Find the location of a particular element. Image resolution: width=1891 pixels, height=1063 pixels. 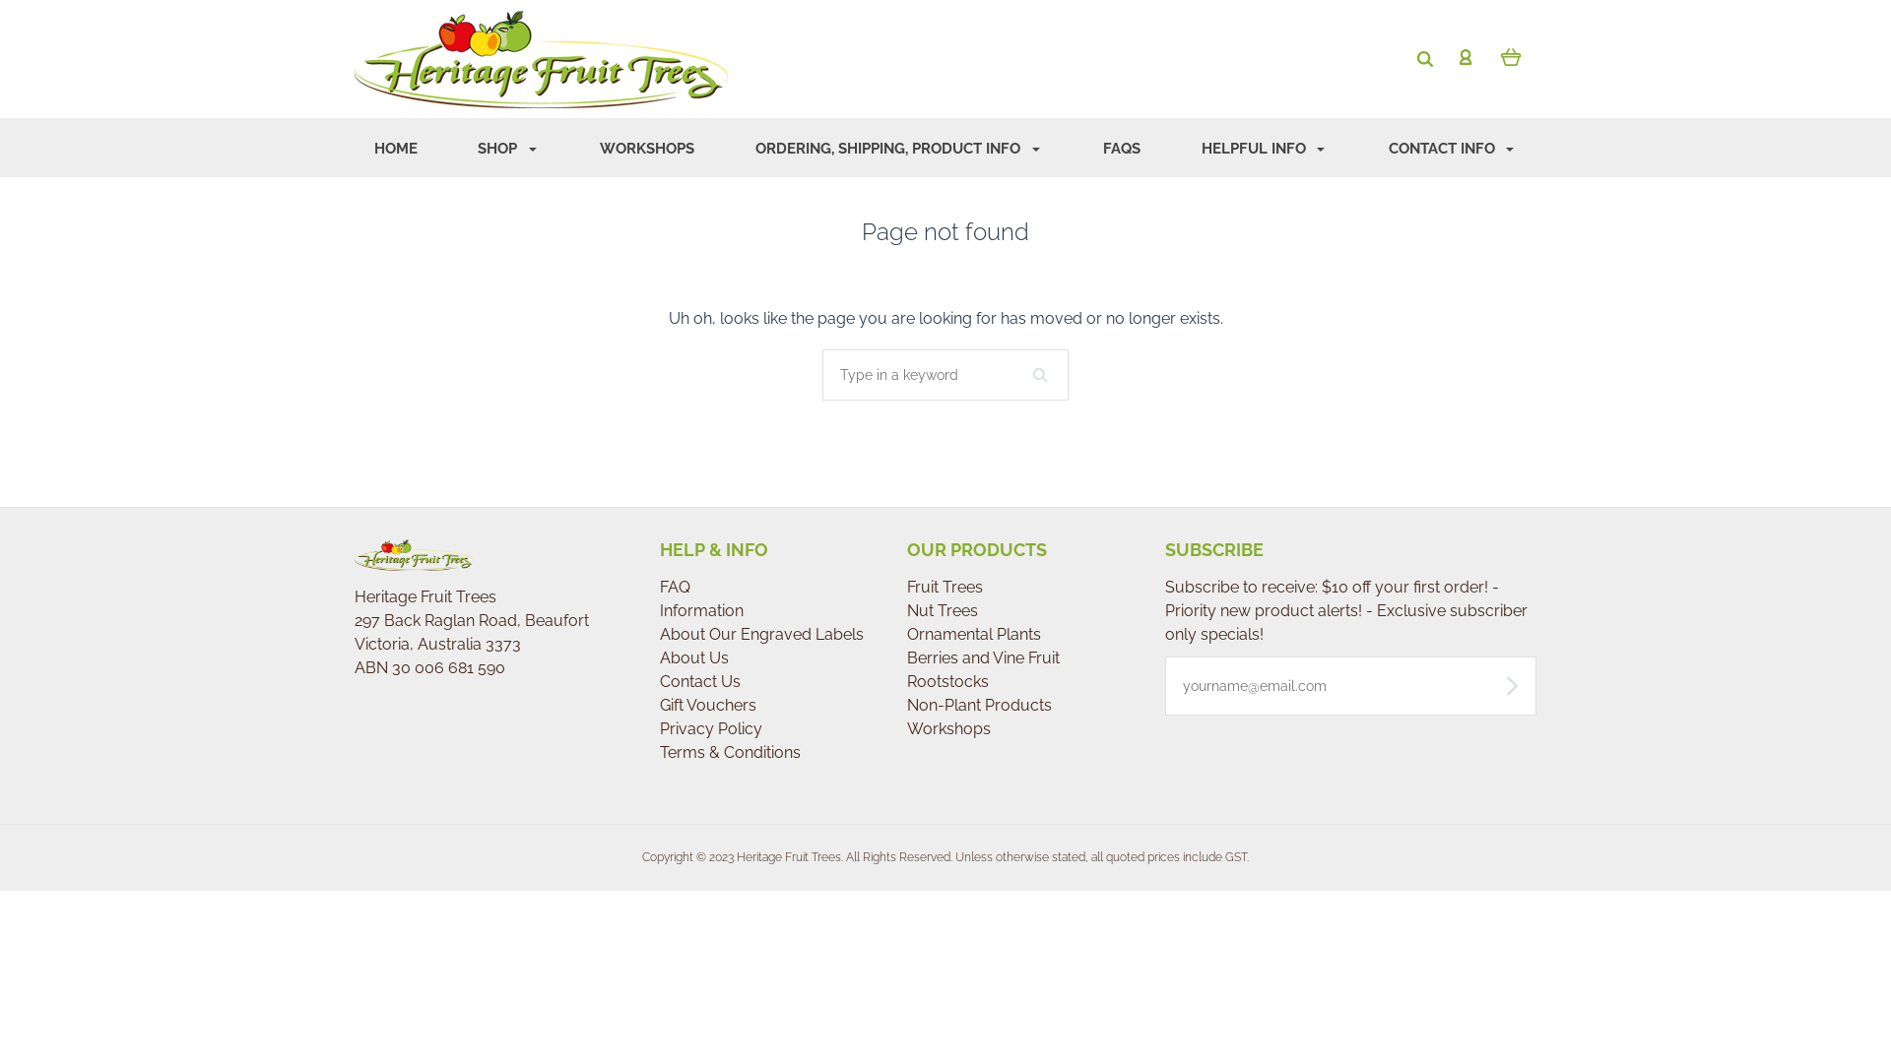

FAQS is located at coordinates (1122, 149).